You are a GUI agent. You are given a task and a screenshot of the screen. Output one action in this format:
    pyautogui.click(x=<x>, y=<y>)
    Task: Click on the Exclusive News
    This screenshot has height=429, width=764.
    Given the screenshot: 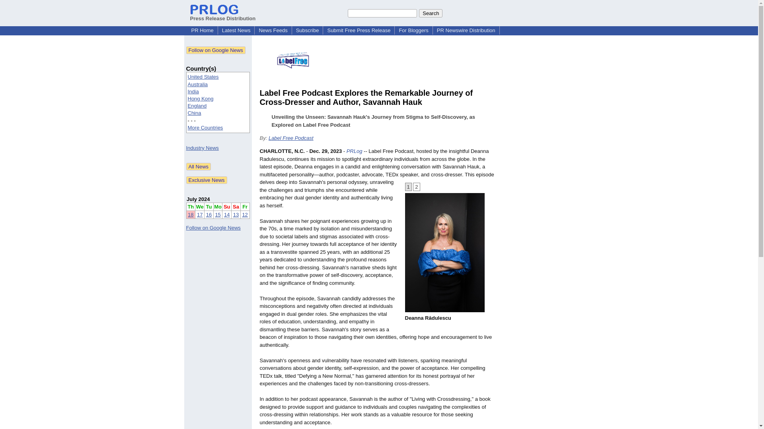 What is the action you would take?
    pyautogui.click(x=207, y=180)
    